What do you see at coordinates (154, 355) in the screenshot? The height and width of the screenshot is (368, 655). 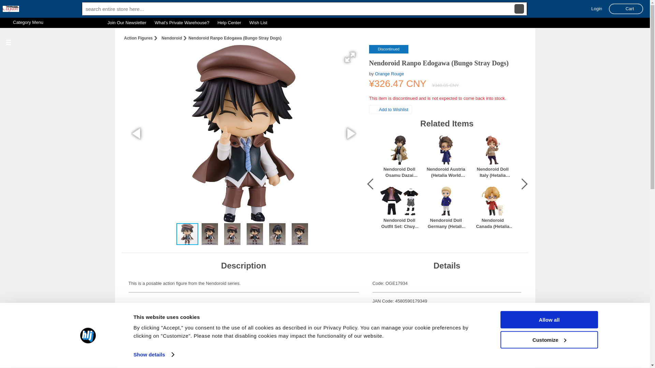 I see `Show details` at bounding box center [154, 355].